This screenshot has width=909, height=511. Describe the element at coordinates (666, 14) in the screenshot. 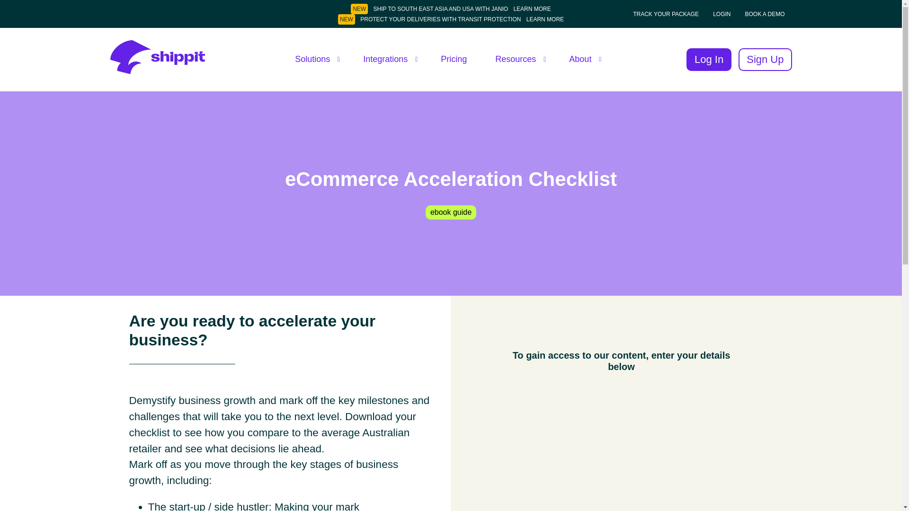

I see `TRACK YOUR PACKAGE` at that location.